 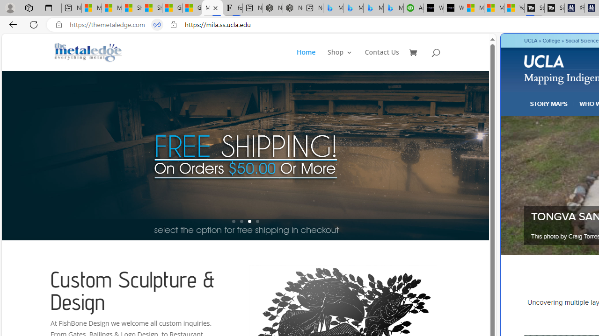 What do you see at coordinates (157, 25) in the screenshot?
I see `Tabs in split screen` at bounding box center [157, 25].